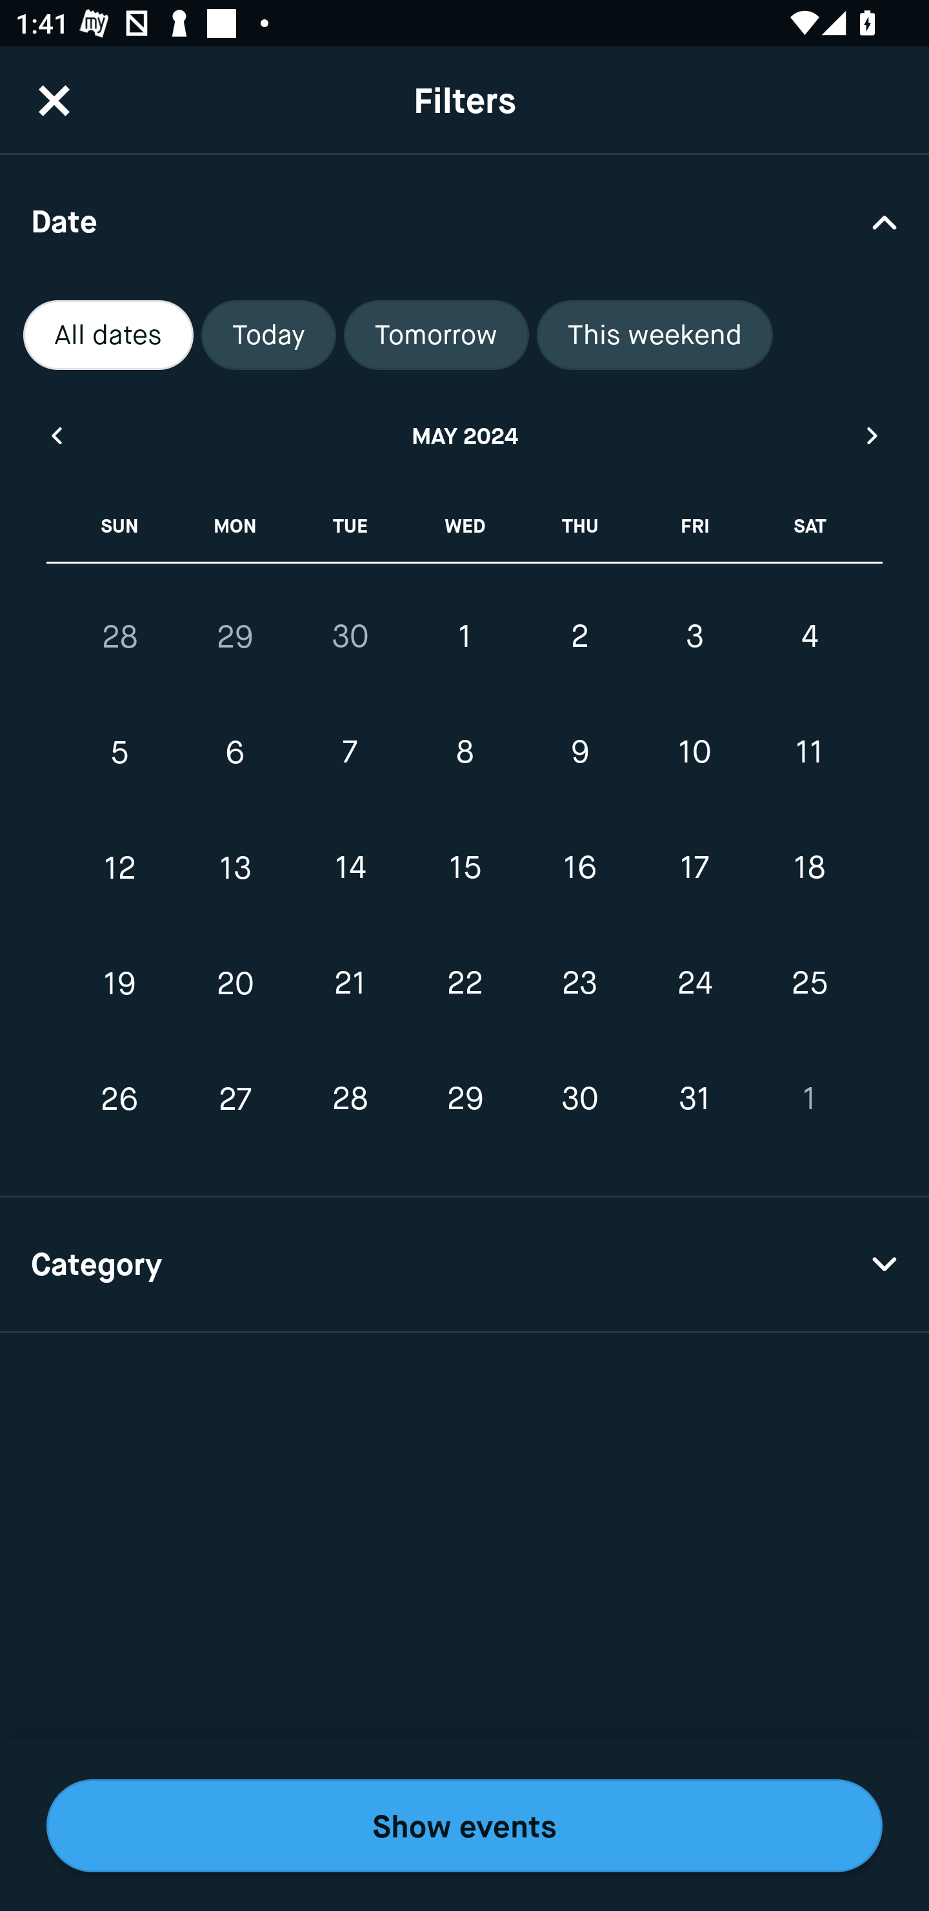  I want to click on 7, so click(350, 753).